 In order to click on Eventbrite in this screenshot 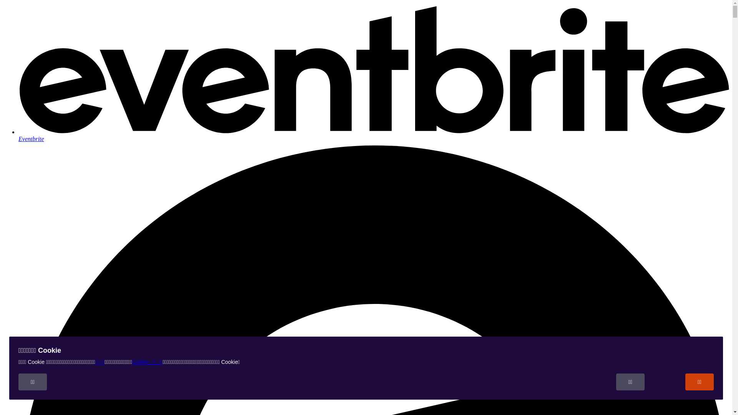, I will do `click(374, 135)`.